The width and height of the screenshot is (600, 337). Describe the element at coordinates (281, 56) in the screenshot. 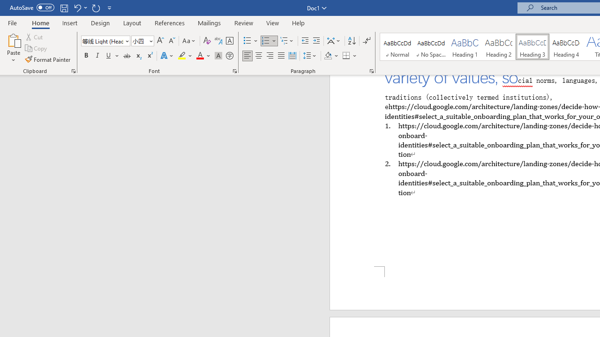

I see `Justify` at that location.